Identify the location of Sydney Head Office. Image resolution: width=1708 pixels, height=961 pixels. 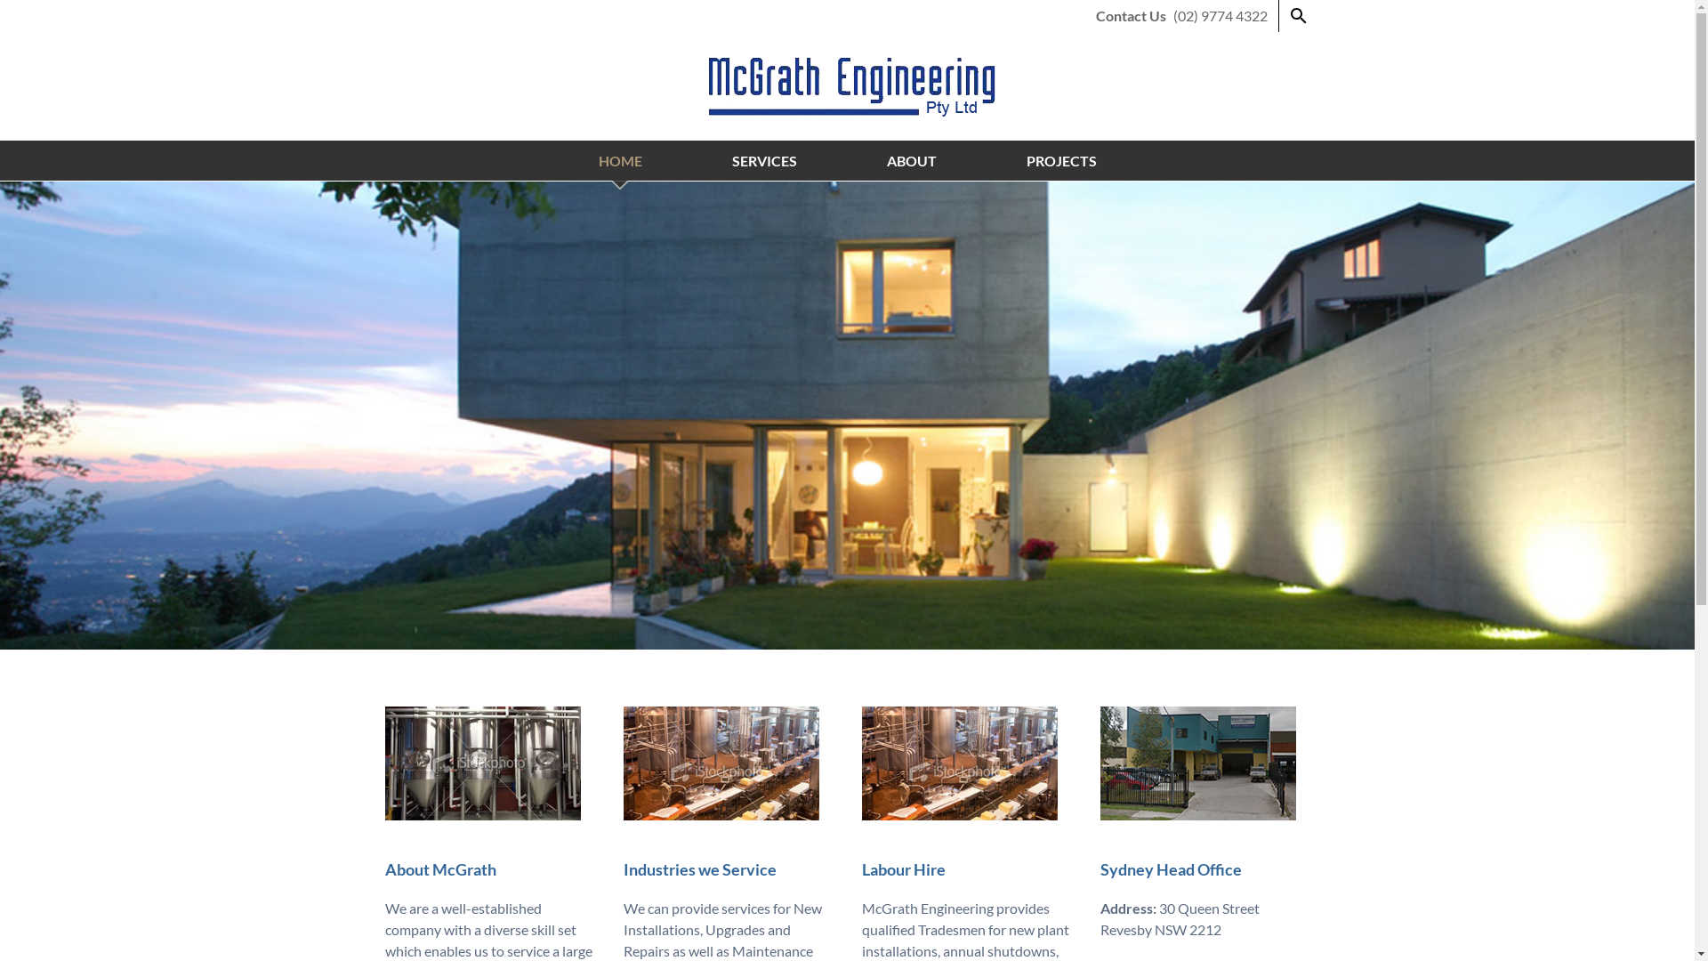
(1171, 869).